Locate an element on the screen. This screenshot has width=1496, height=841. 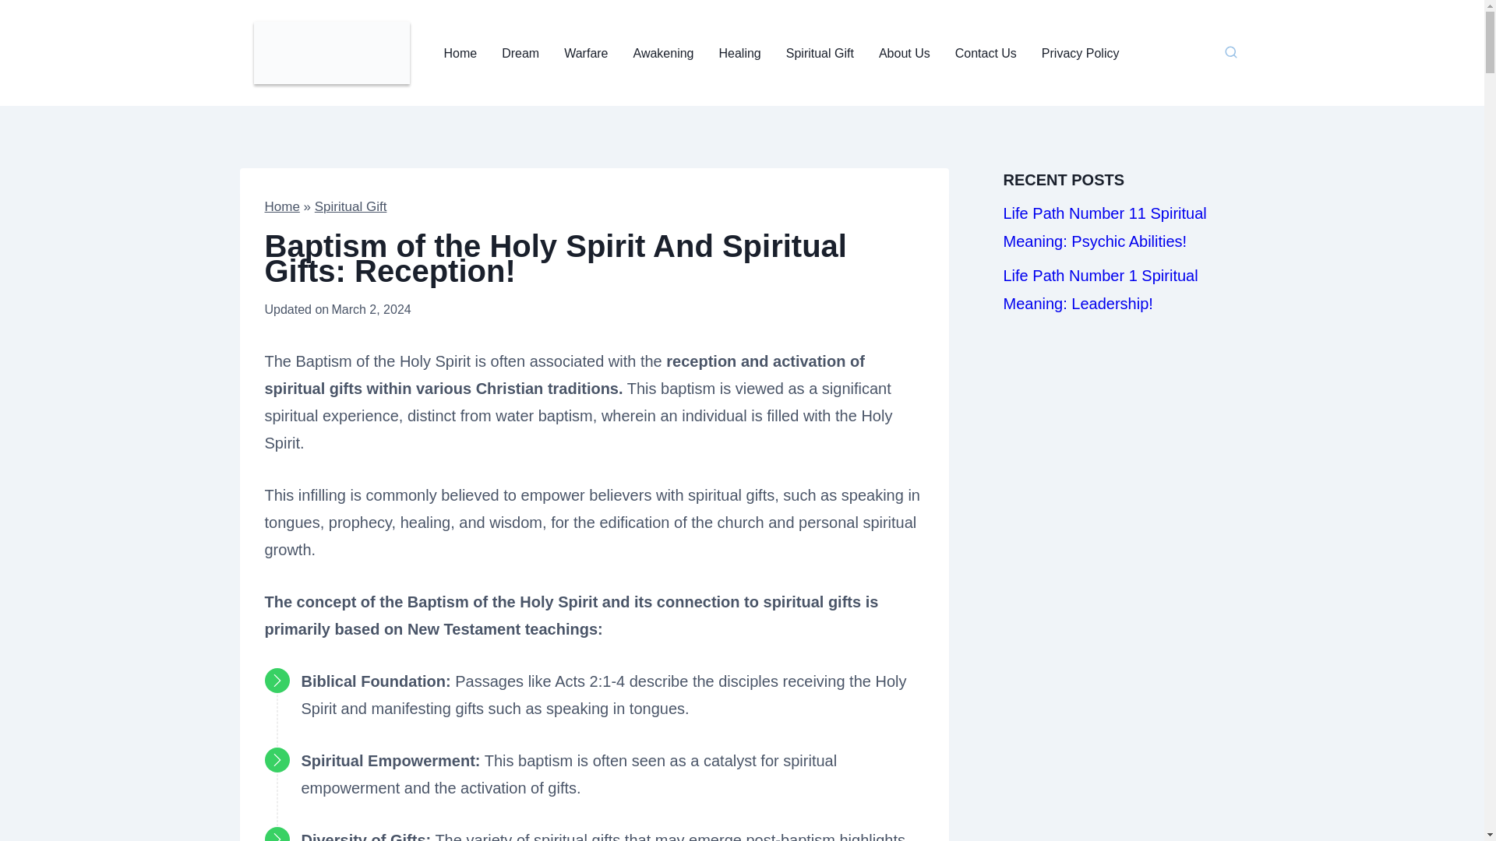
Contact Us is located at coordinates (985, 53).